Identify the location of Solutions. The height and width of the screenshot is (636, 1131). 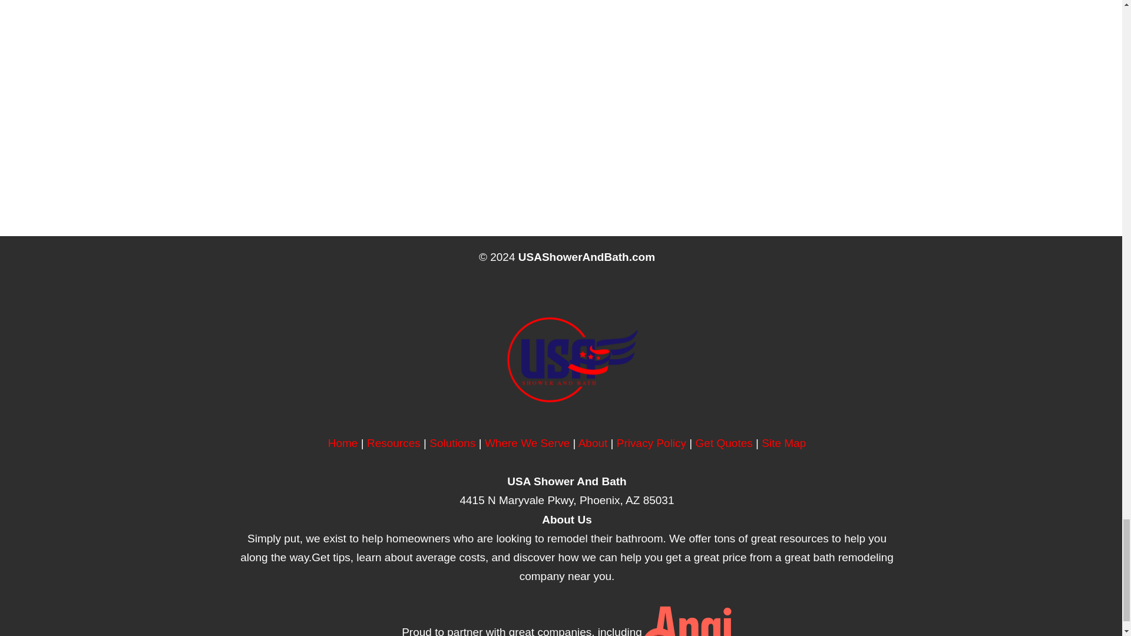
(452, 443).